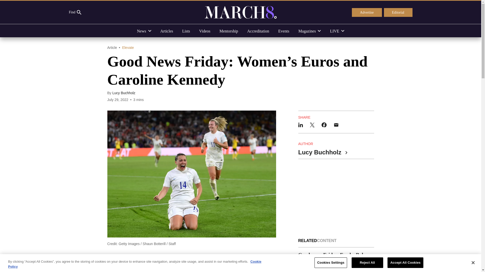 Image resolution: width=485 pixels, height=272 pixels. Describe the element at coordinates (229, 31) in the screenshot. I see `Mentorship` at that location.